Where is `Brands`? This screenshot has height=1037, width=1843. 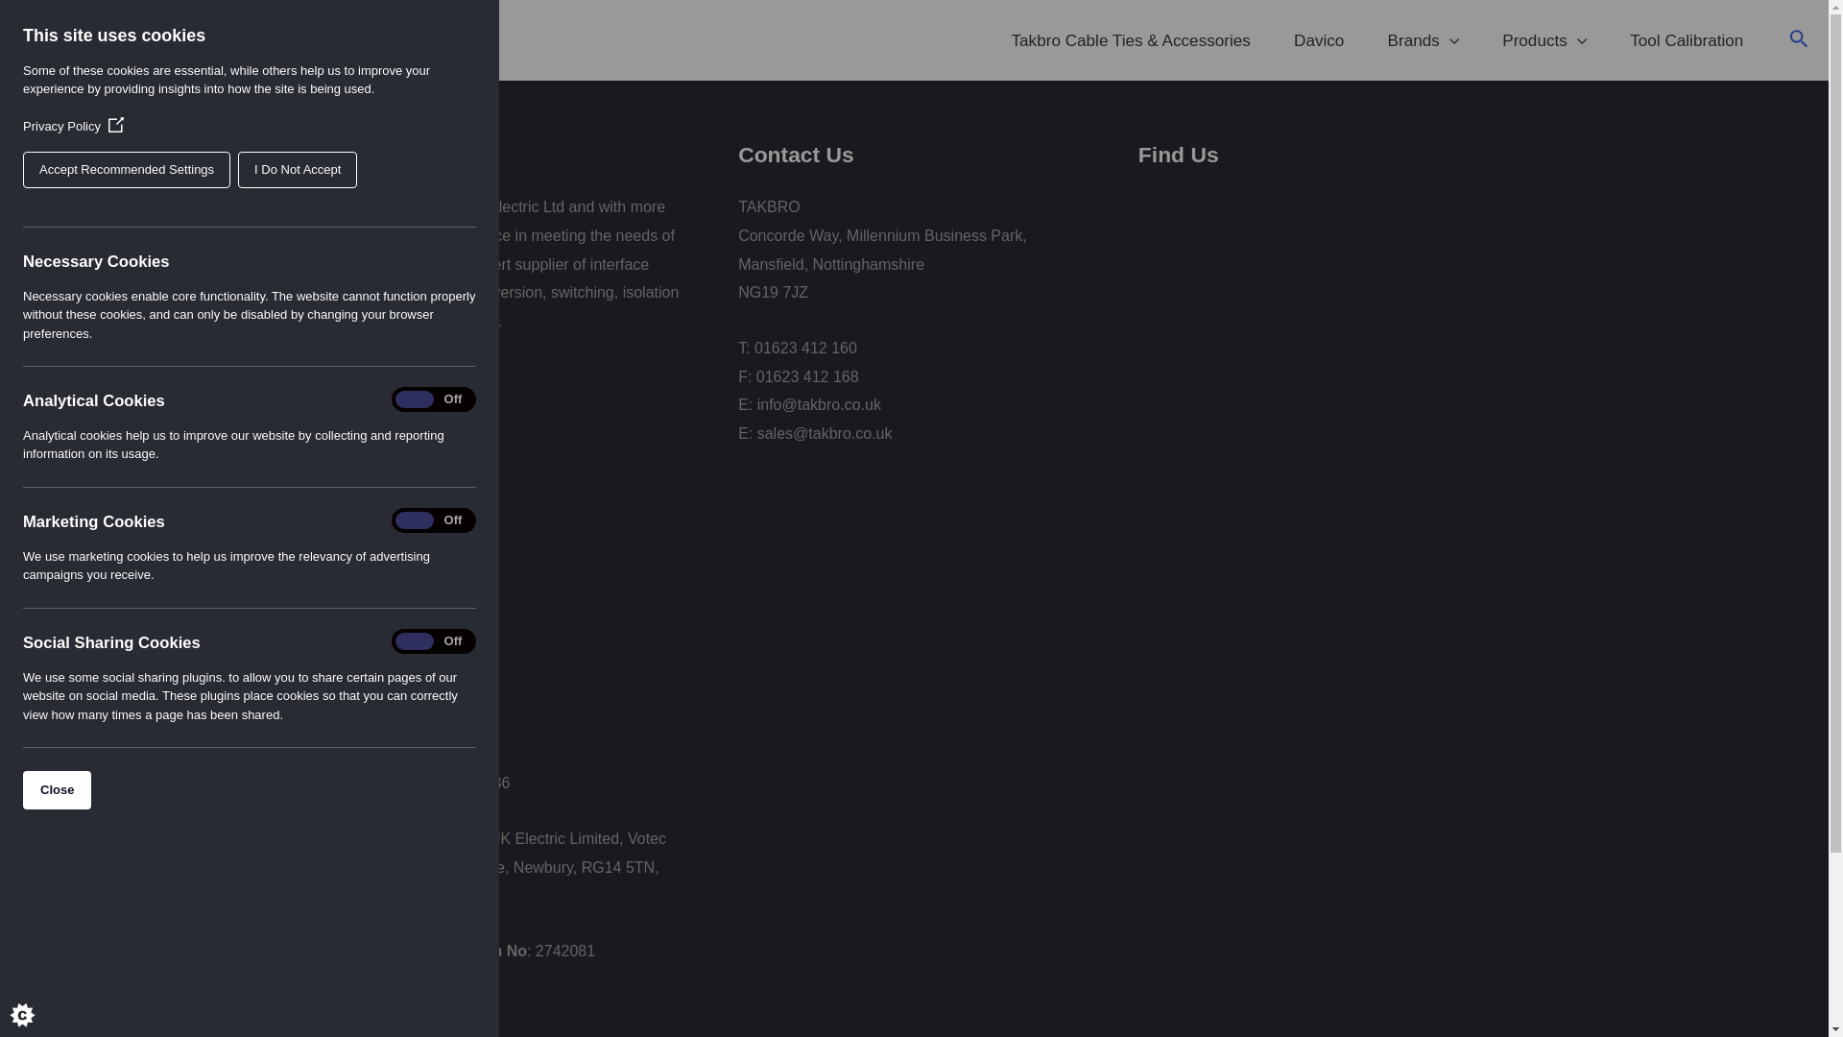 Brands is located at coordinates (1428, 40).